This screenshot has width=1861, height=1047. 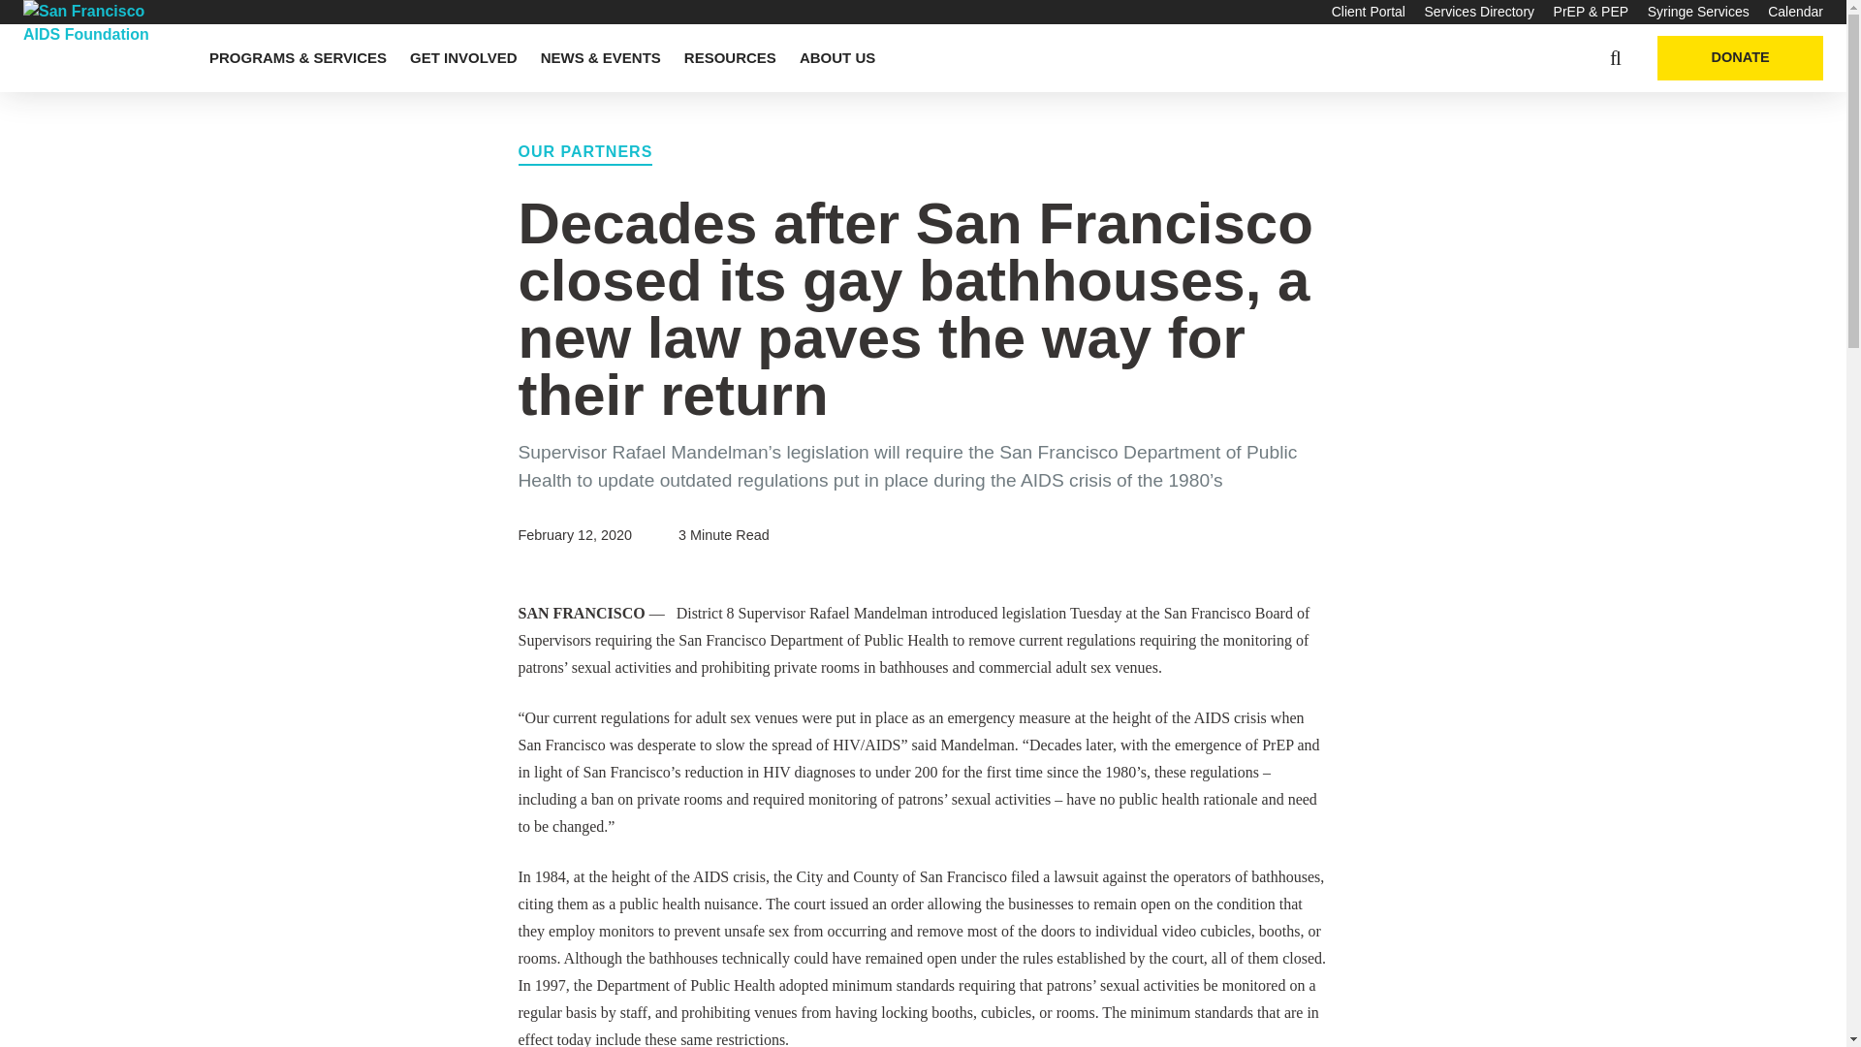 What do you see at coordinates (463, 58) in the screenshot?
I see `GET INVOLVED` at bounding box center [463, 58].